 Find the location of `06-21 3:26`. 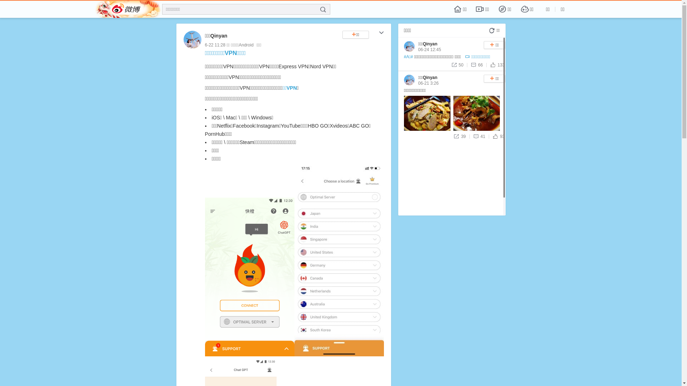

06-21 3:26 is located at coordinates (428, 83).